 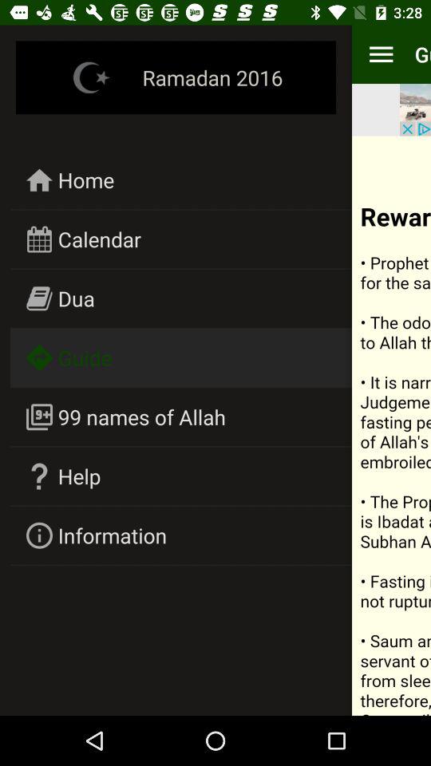 What do you see at coordinates (77, 298) in the screenshot?
I see `open dua` at bounding box center [77, 298].